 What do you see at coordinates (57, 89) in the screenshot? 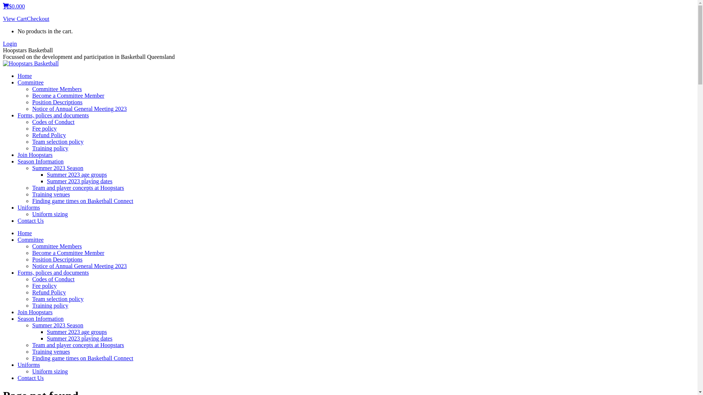
I see `Committee Members` at bounding box center [57, 89].